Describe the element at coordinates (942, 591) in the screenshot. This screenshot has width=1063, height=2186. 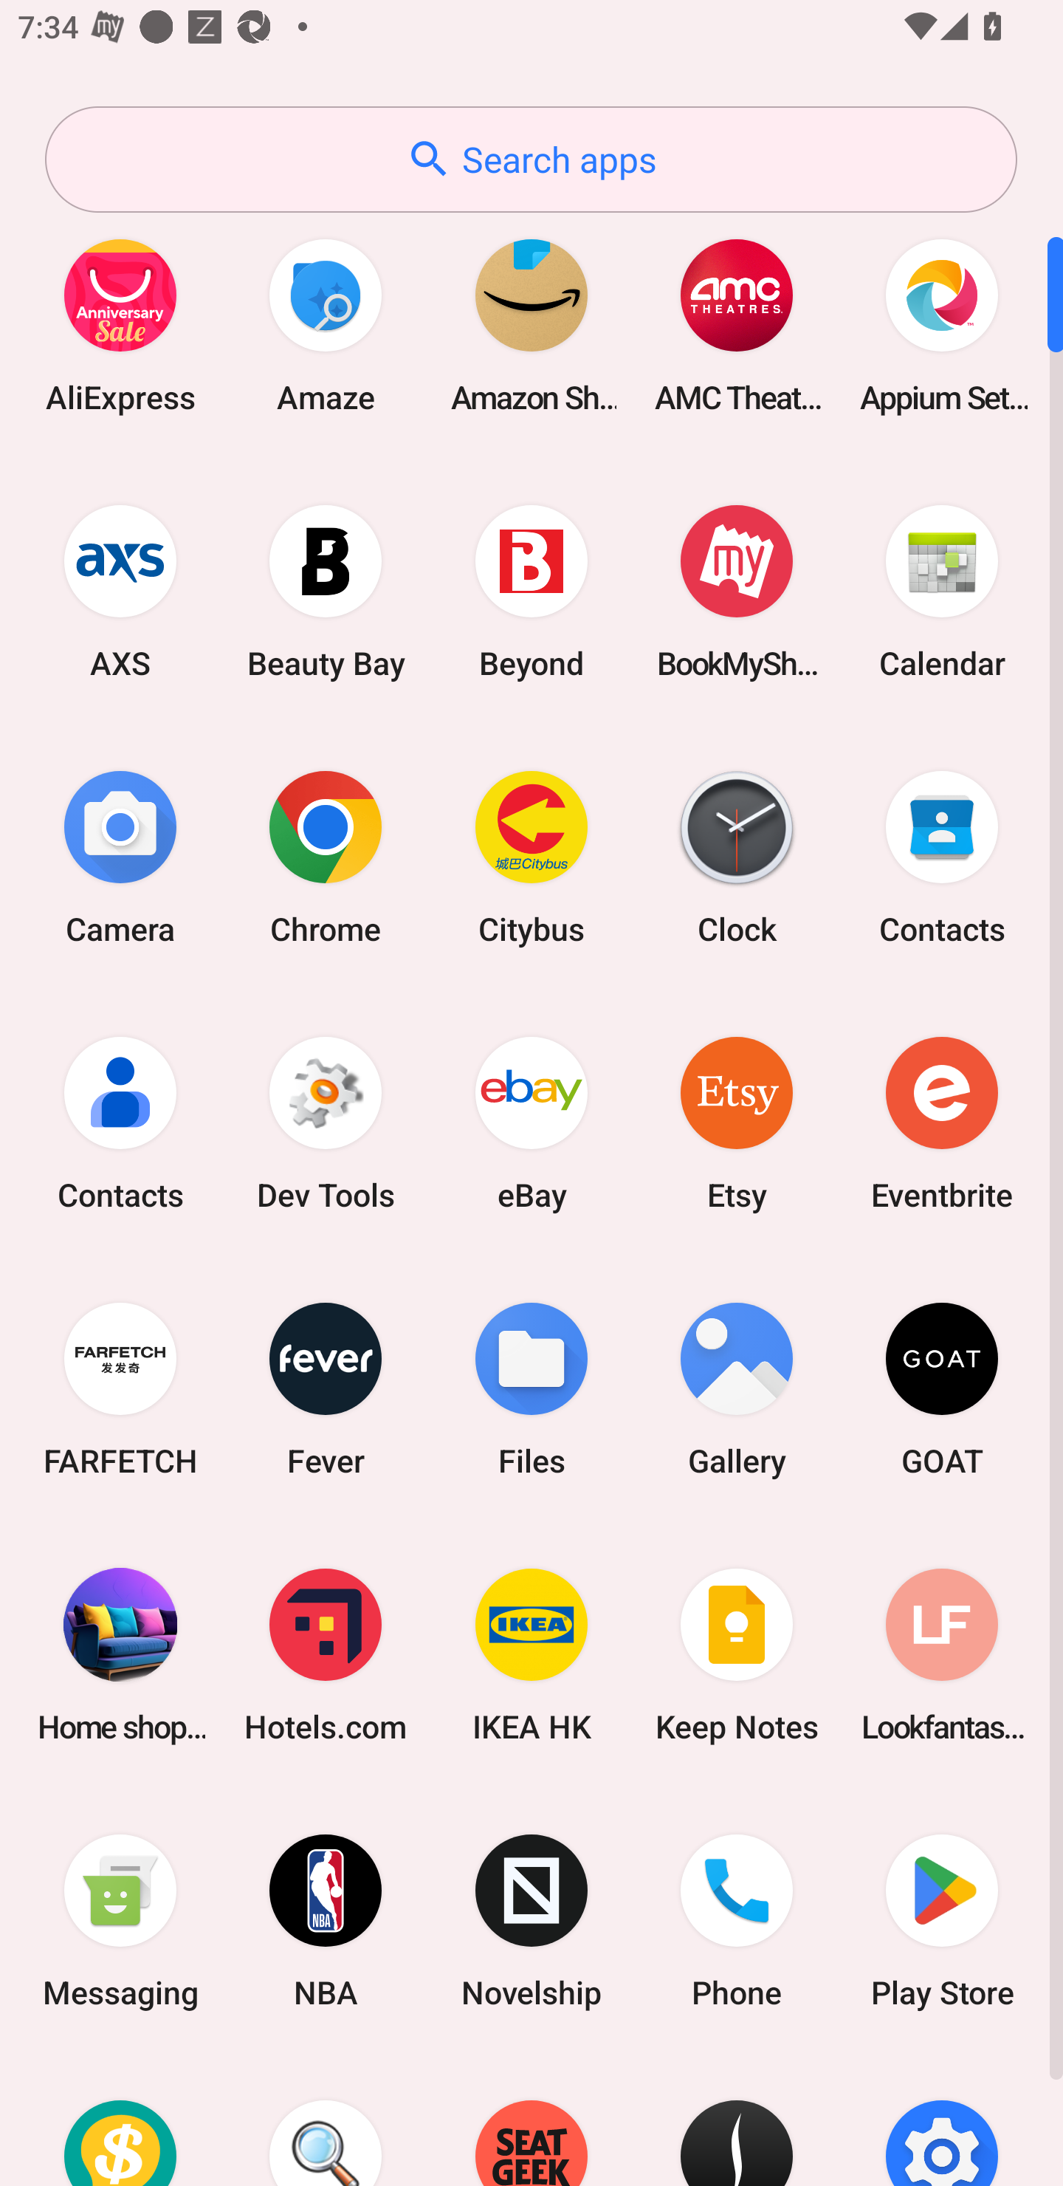
I see `Calendar` at that location.